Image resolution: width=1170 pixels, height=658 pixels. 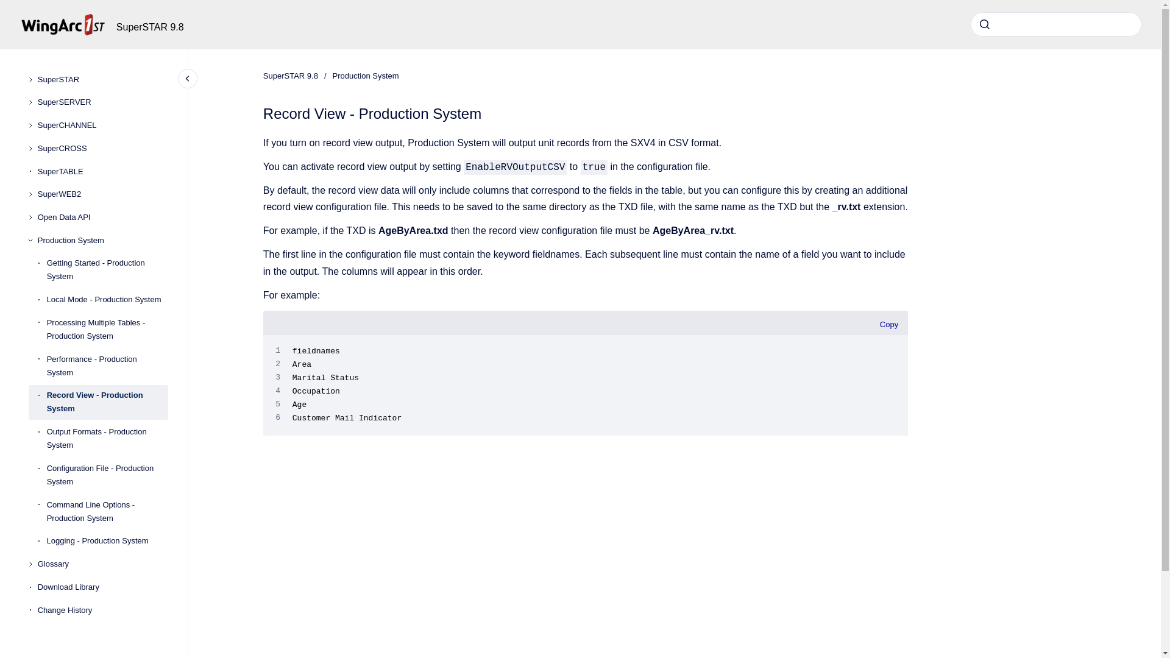 I want to click on Production System, so click(x=366, y=76).